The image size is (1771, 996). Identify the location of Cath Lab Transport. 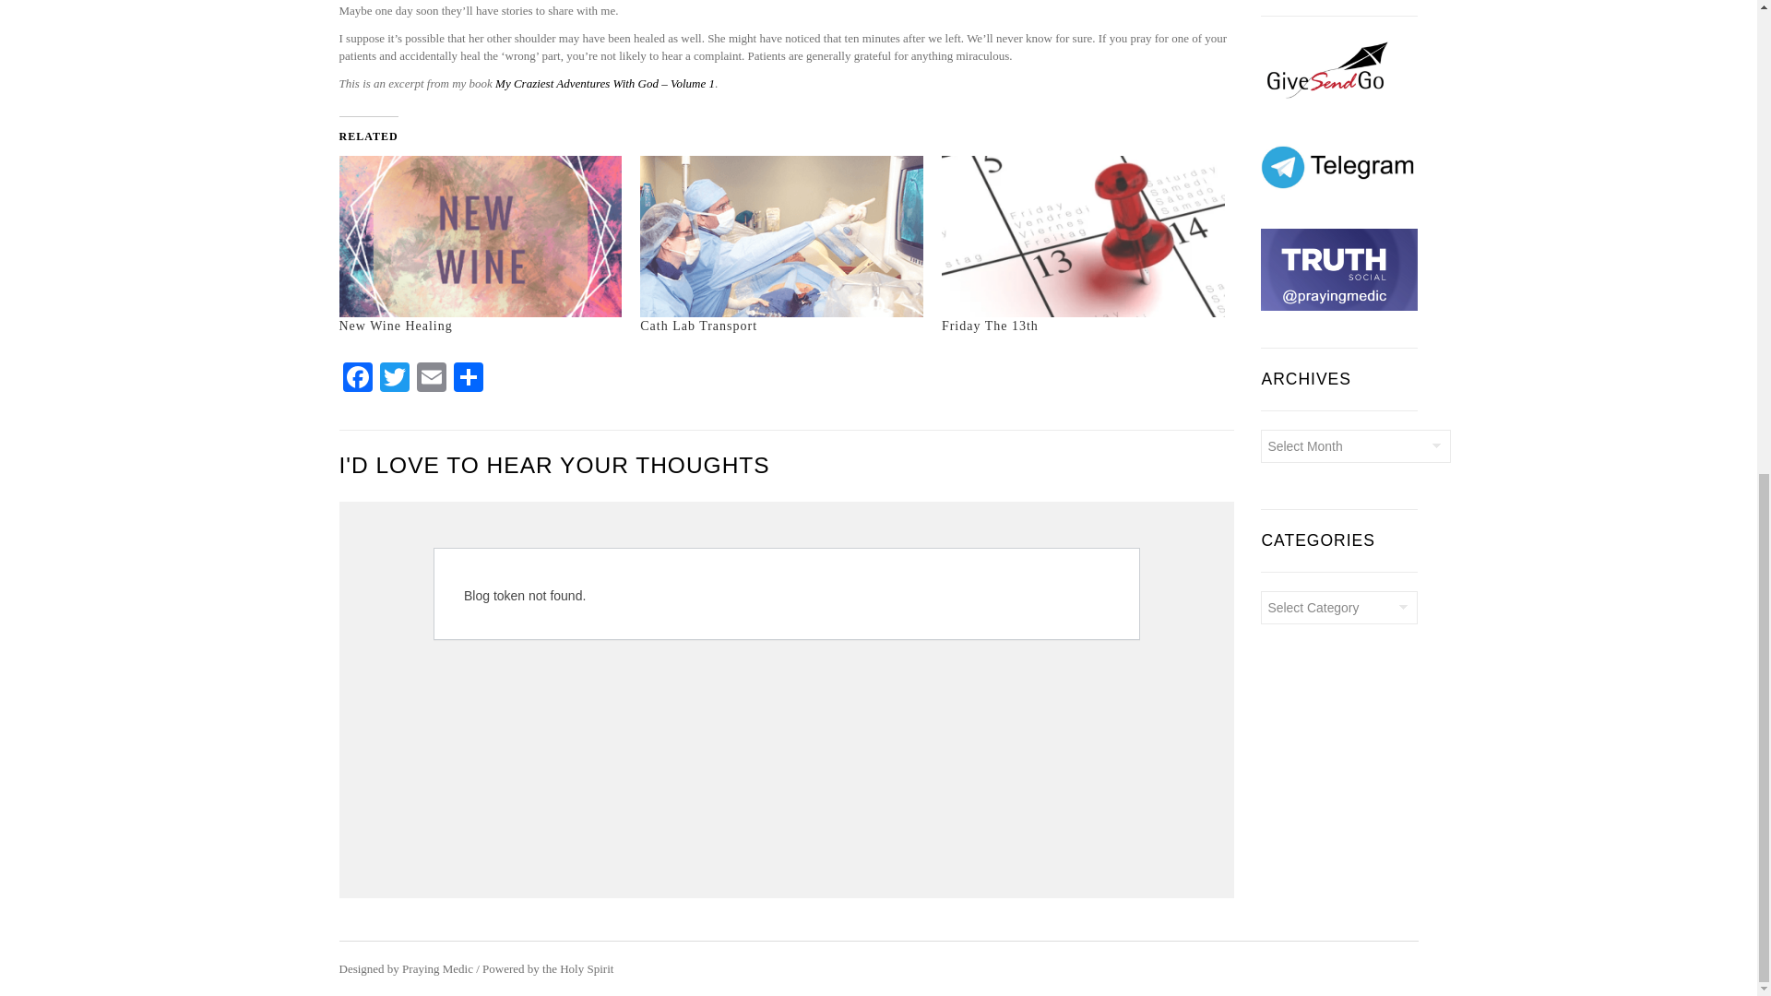
(780, 236).